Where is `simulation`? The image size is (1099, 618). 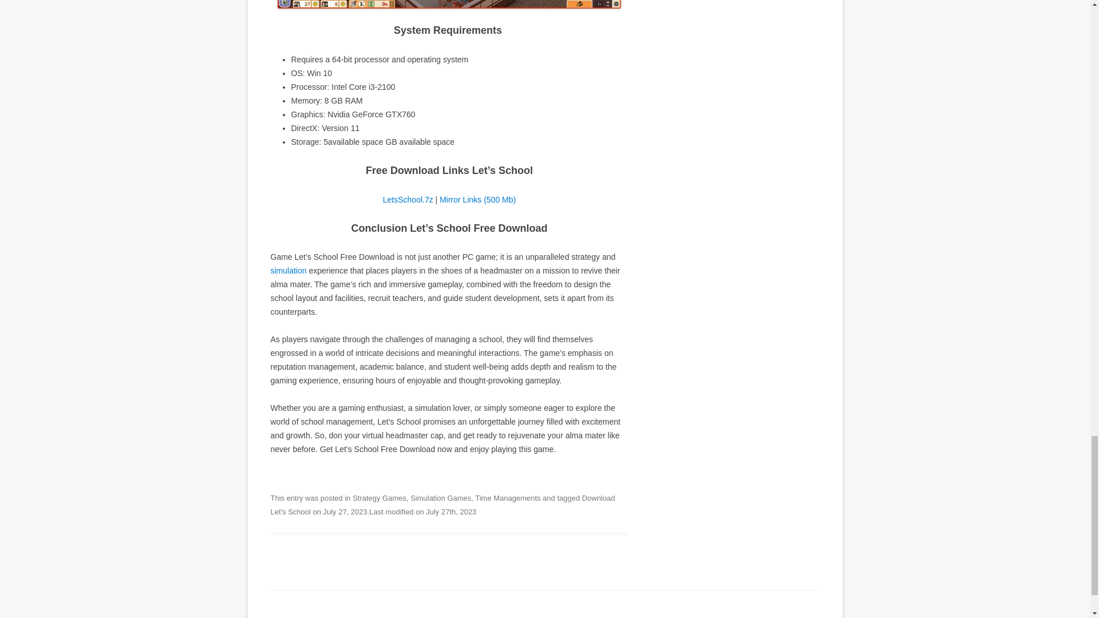 simulation is located at coordinates (288, 270).